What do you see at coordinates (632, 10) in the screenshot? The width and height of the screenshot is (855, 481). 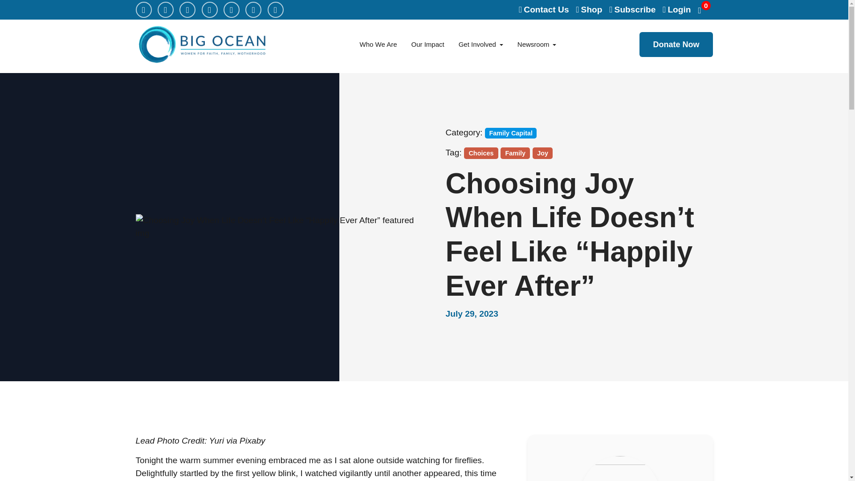 I see `Subscribe` at bounding box center [632, 10].